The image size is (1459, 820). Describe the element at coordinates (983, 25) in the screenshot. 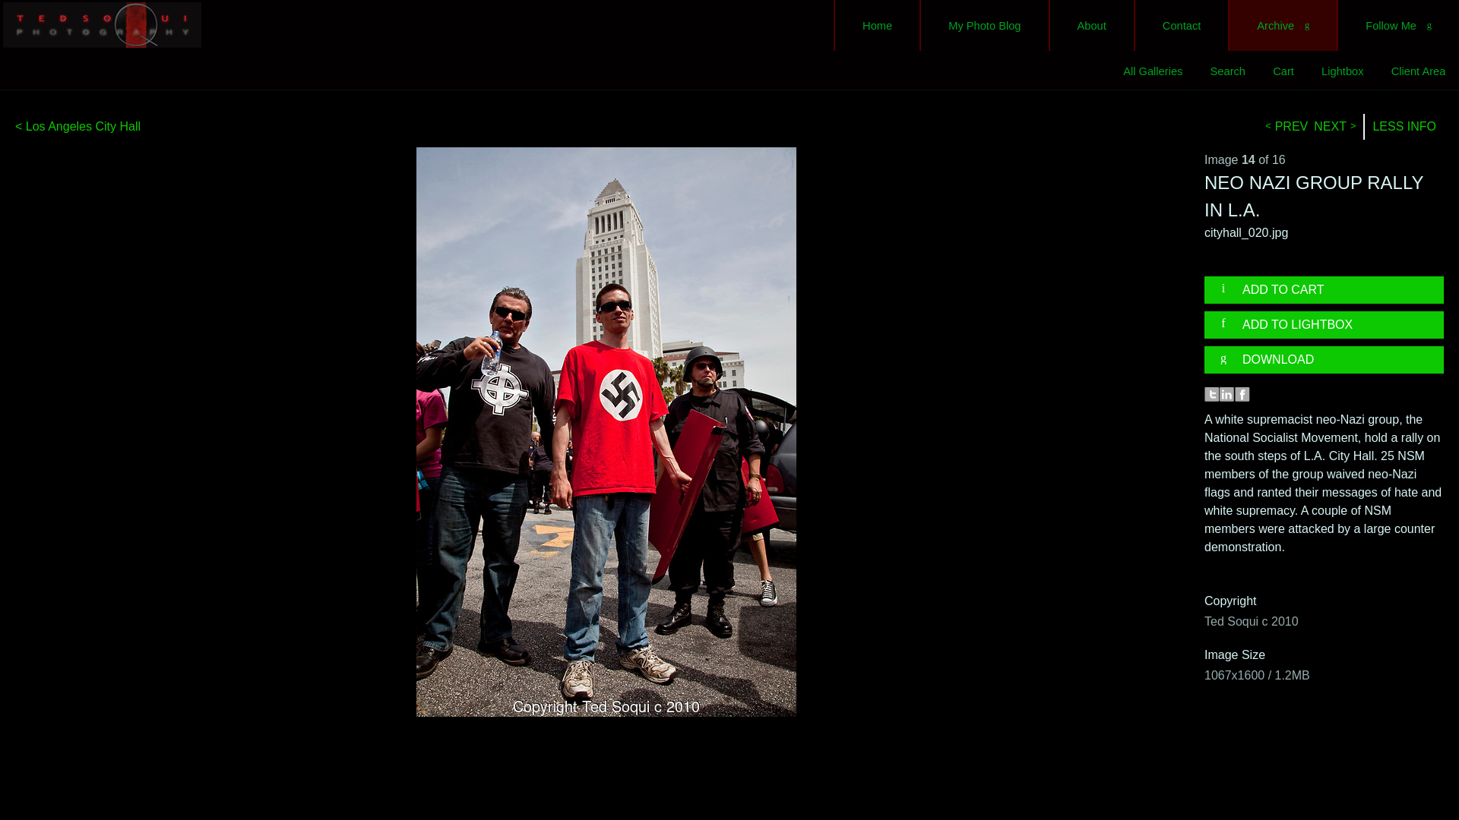

I see `My Photo Blog` at that location.